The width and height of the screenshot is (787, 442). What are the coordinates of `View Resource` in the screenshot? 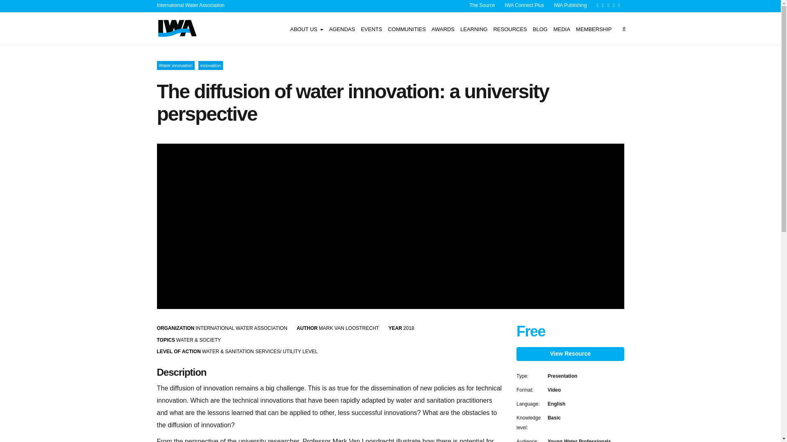 It's located at (570, 354).